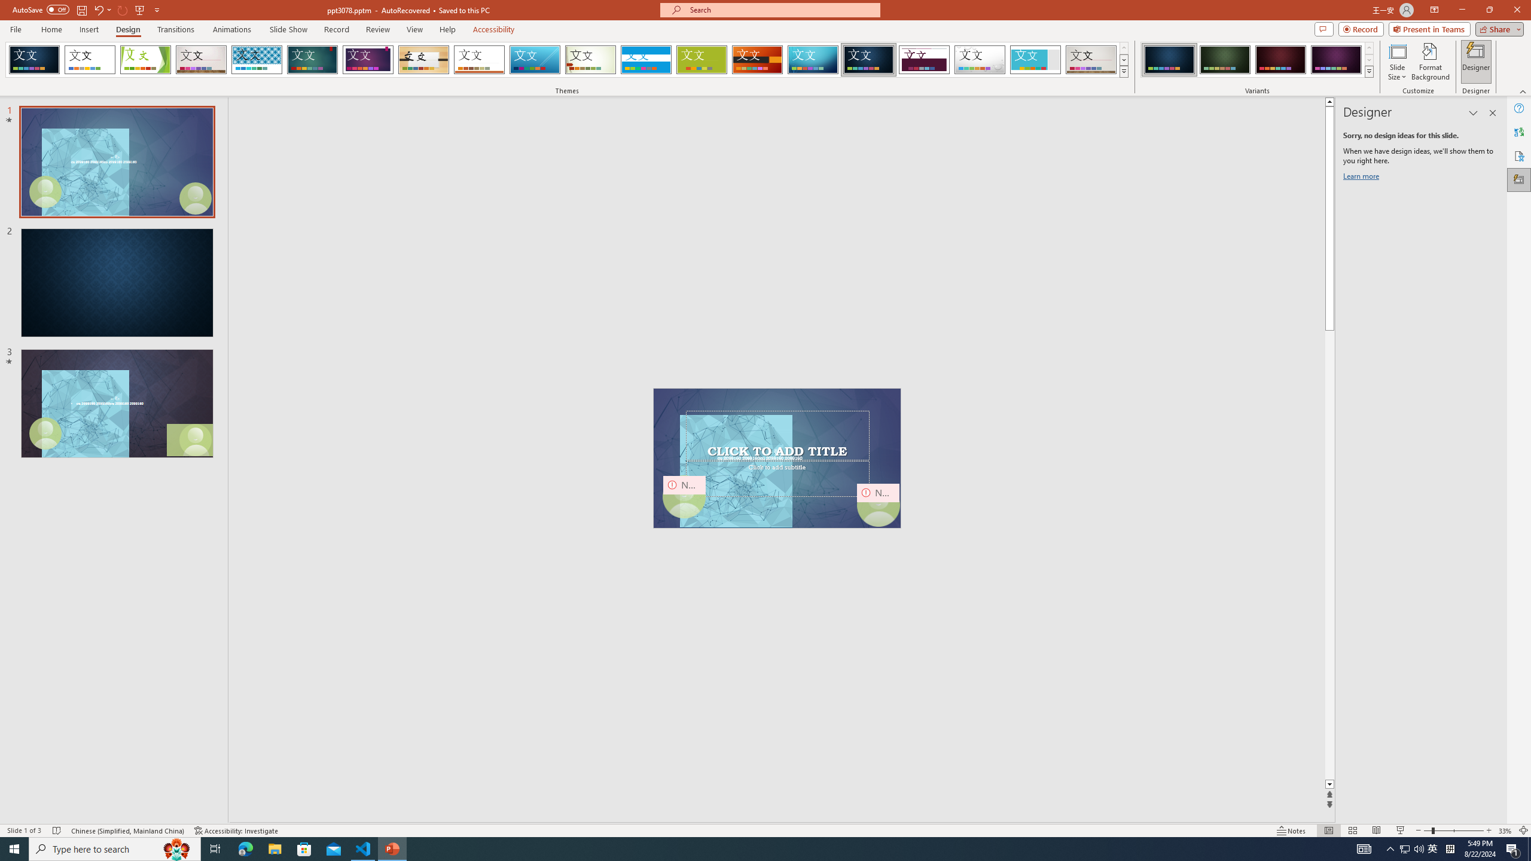 Image resolution: width=1531 pixels, height=861 pixels. What do you see at coordinates (424, 60) in the screenshot?
I see `Organic` at bounding box center [424, 60].